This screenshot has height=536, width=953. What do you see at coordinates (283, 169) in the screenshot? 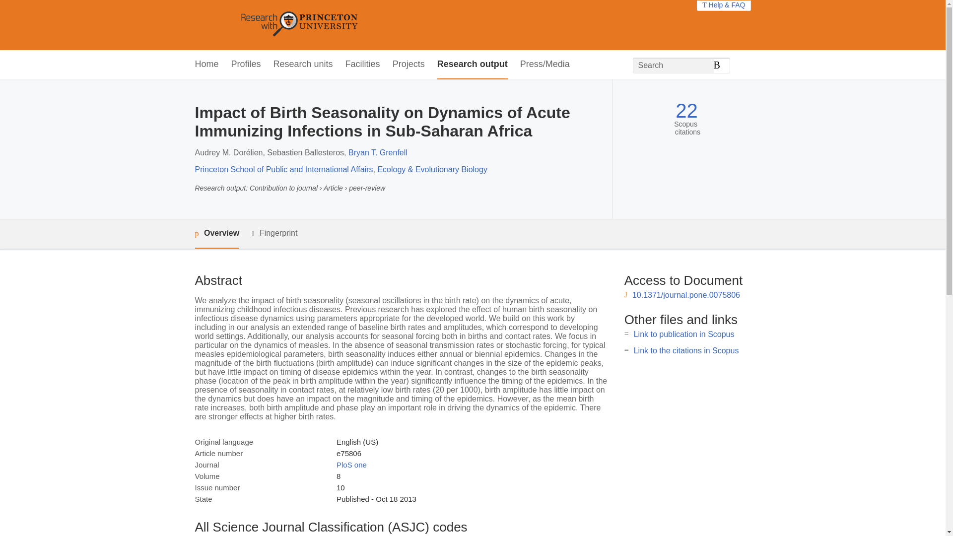
I see `Princeton School of Public and International Affairs` at bounding box center [283, 169].